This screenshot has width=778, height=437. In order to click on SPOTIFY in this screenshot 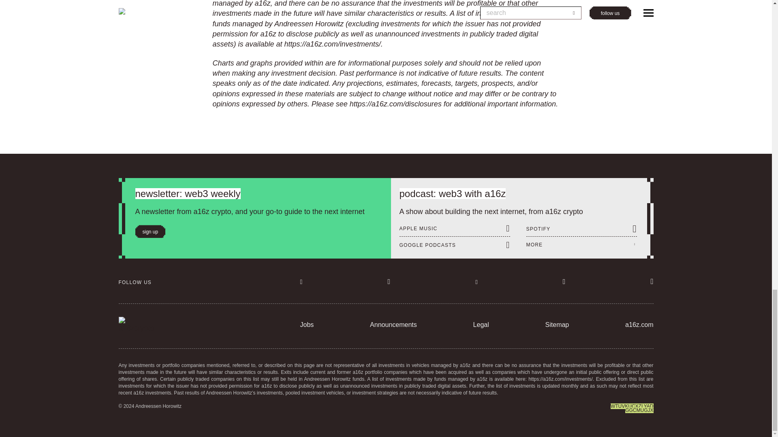, I will do `click(581, 228)`.